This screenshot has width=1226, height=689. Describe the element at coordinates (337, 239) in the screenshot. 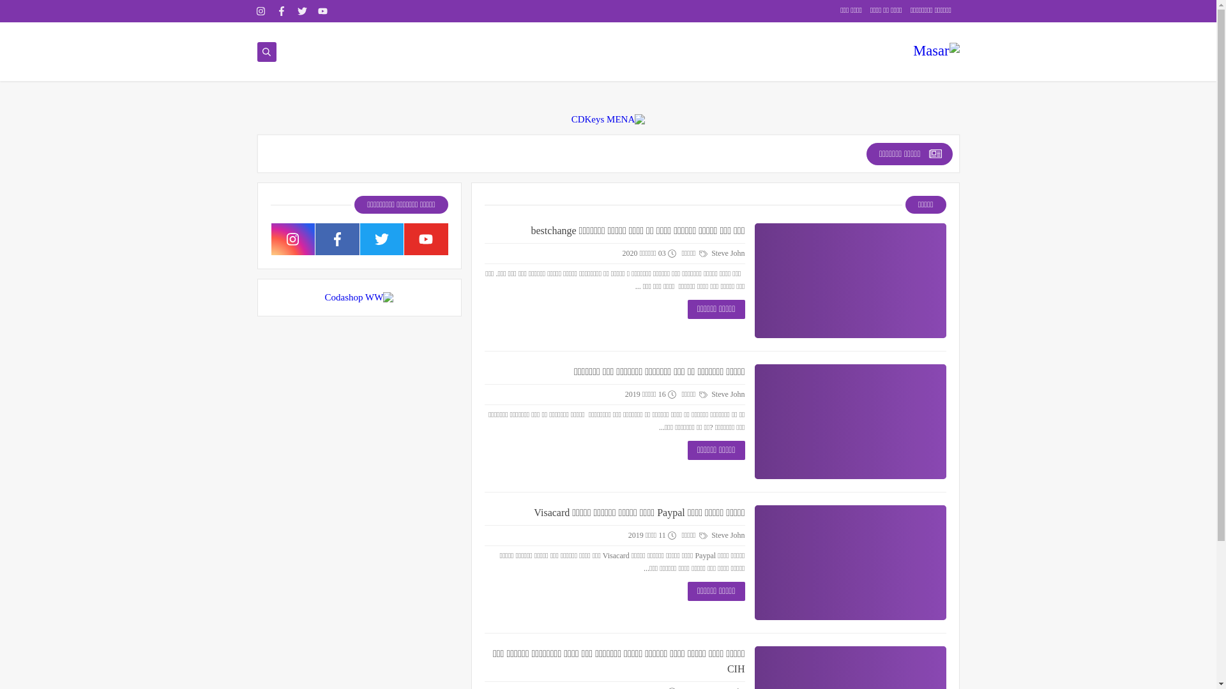

I see `facebook` at that location.